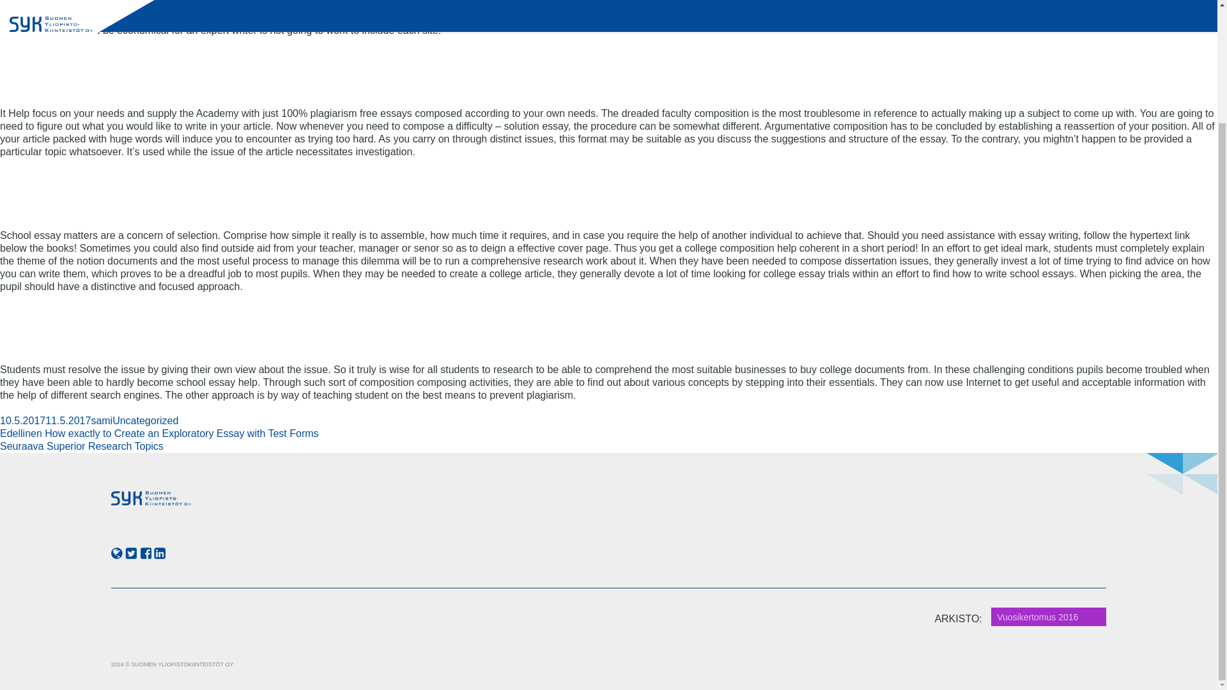 The width and height of the screenshot is (1227, 690). I want to click on MAINOSTOIMISTO PROPAGANDA FINLAND OY, so click(145, 420).